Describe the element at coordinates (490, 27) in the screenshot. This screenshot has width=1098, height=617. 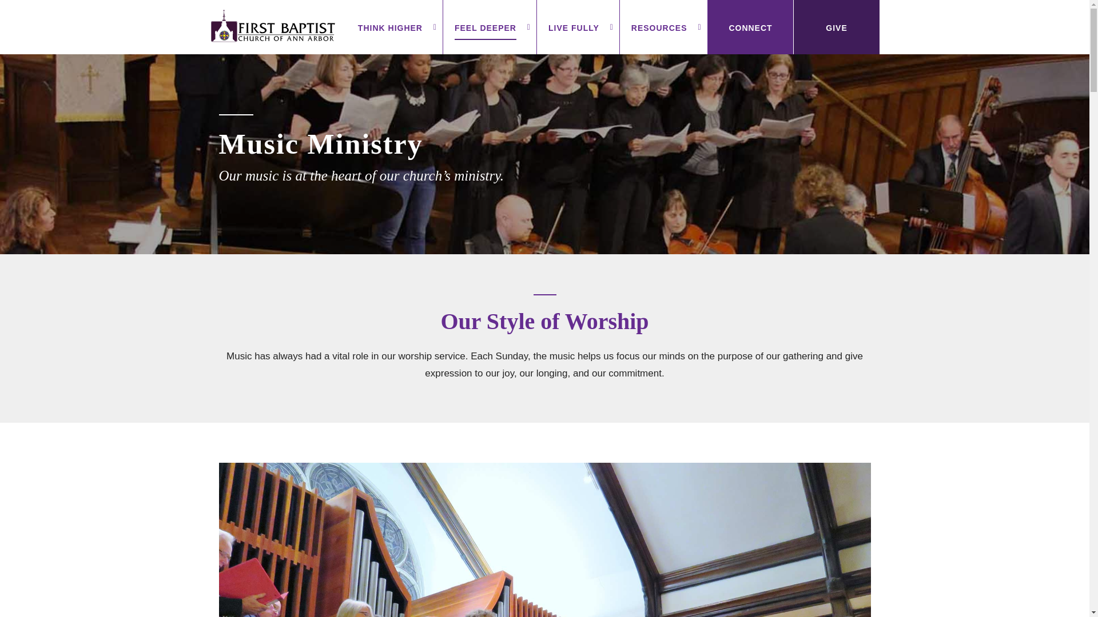
I see `FEEL DEEPER` at that location.